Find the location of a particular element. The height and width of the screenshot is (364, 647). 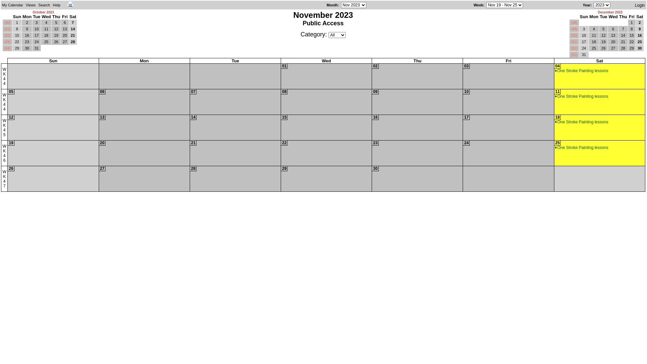

(43) is located at coordinates (7, 42).